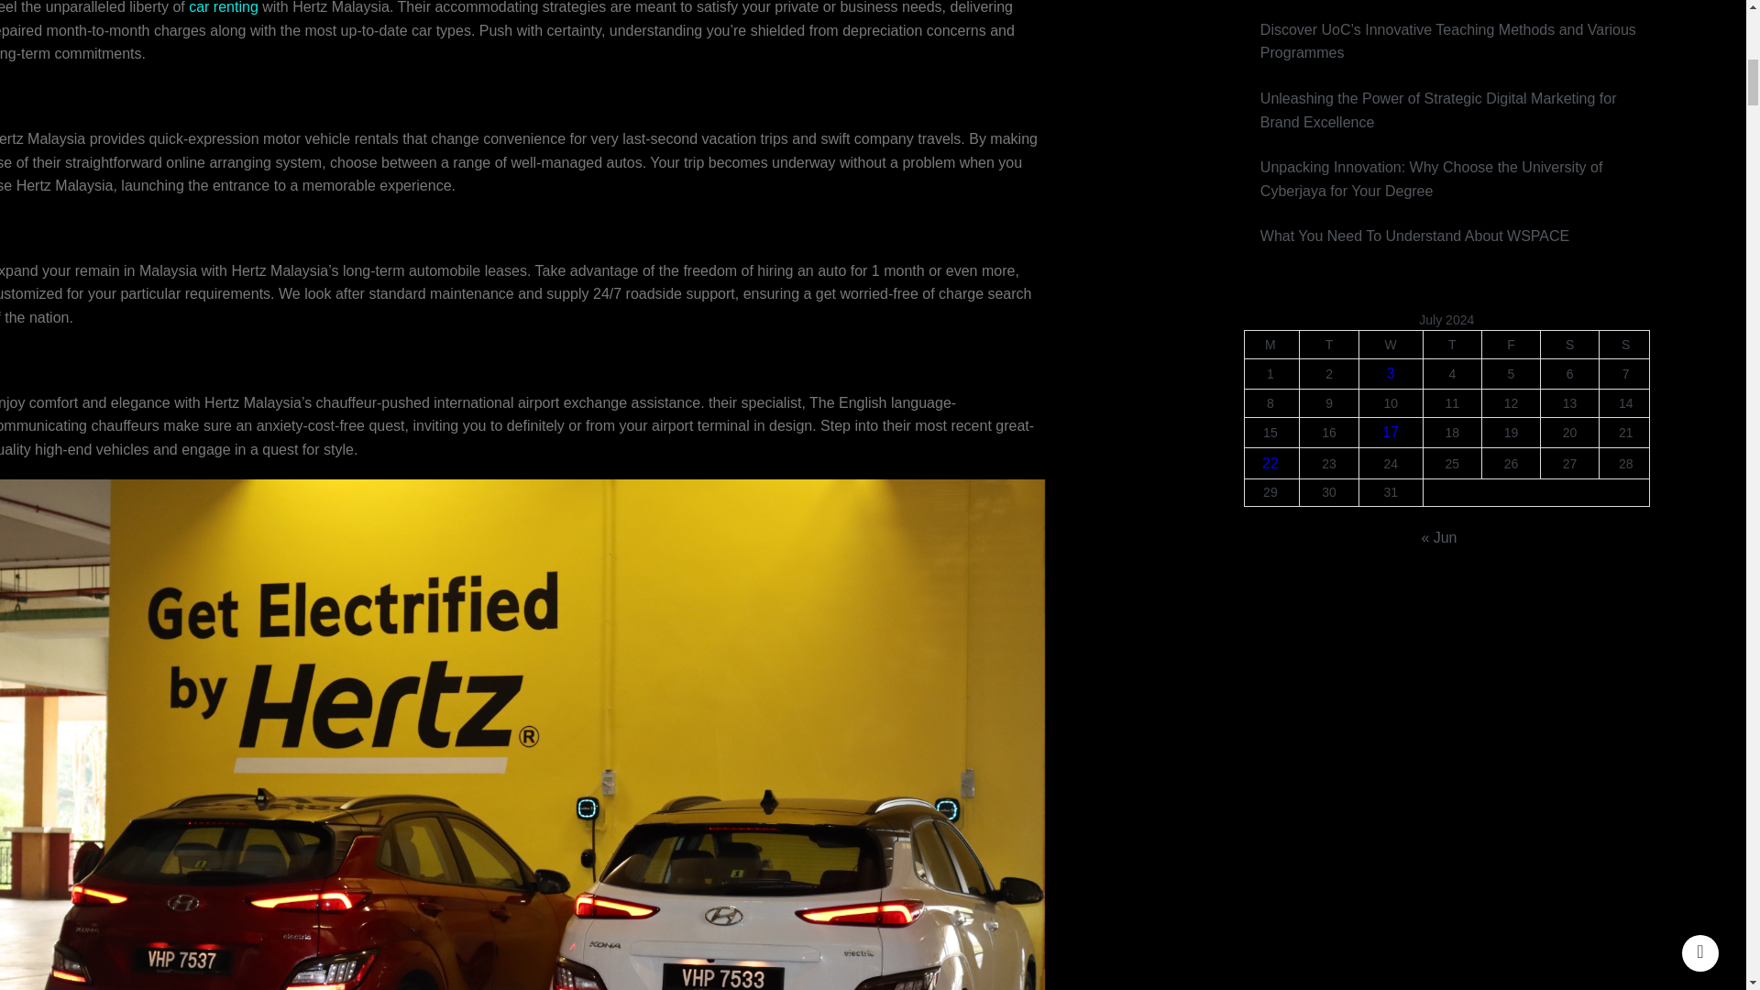  I want to click on Monday, so click(1272, 344).